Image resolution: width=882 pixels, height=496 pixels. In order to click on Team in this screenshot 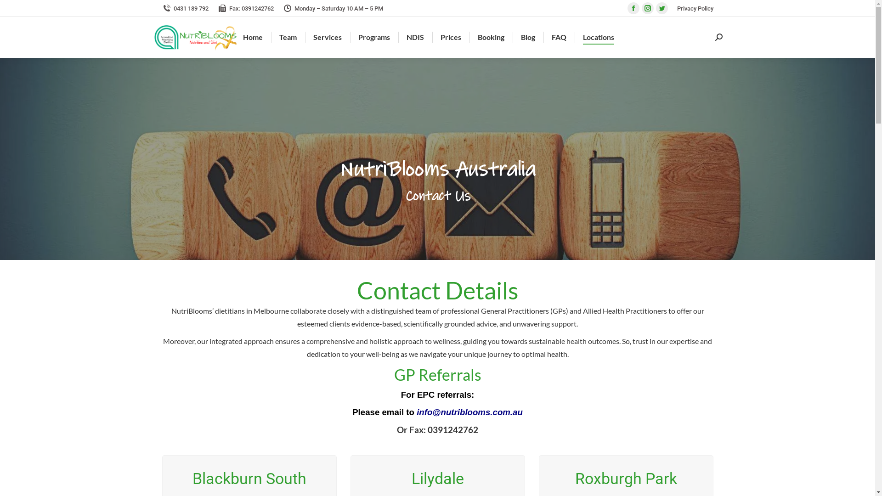, I will do `click(288, 37)`.